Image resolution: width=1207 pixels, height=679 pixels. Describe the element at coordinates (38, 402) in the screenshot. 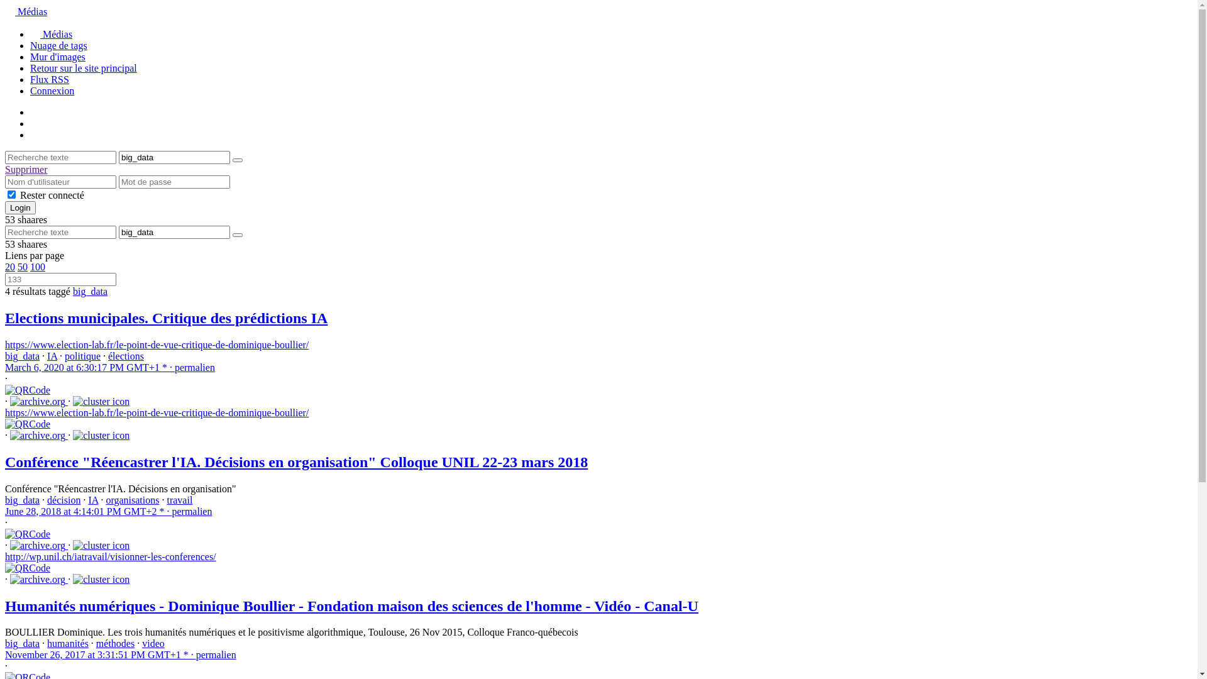

I see `Voir sur archive.org` at that location.